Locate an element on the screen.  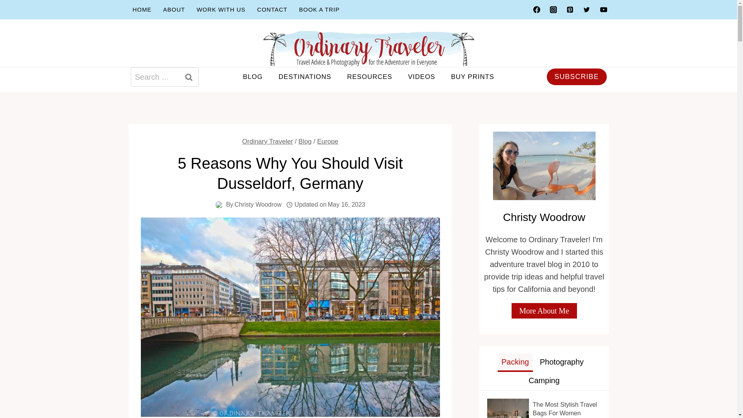
RESOURCES is located at coordinates (370, 77).